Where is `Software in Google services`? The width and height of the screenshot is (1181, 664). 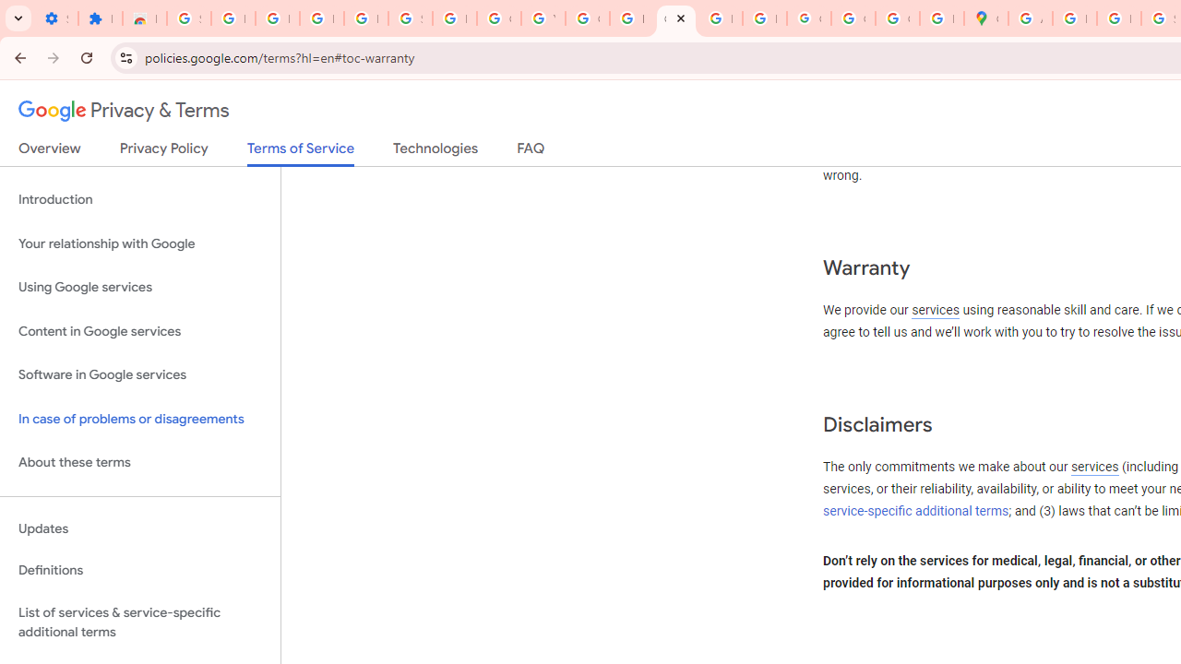
Software in Google services is located at coordinates (140, 375).